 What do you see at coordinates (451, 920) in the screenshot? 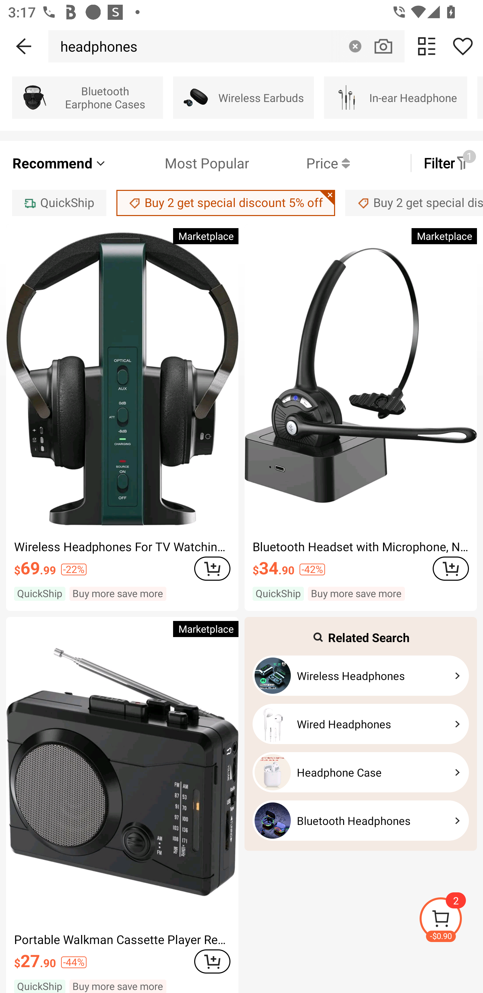
I see `-$0.90` at bounding box center [451, 920].